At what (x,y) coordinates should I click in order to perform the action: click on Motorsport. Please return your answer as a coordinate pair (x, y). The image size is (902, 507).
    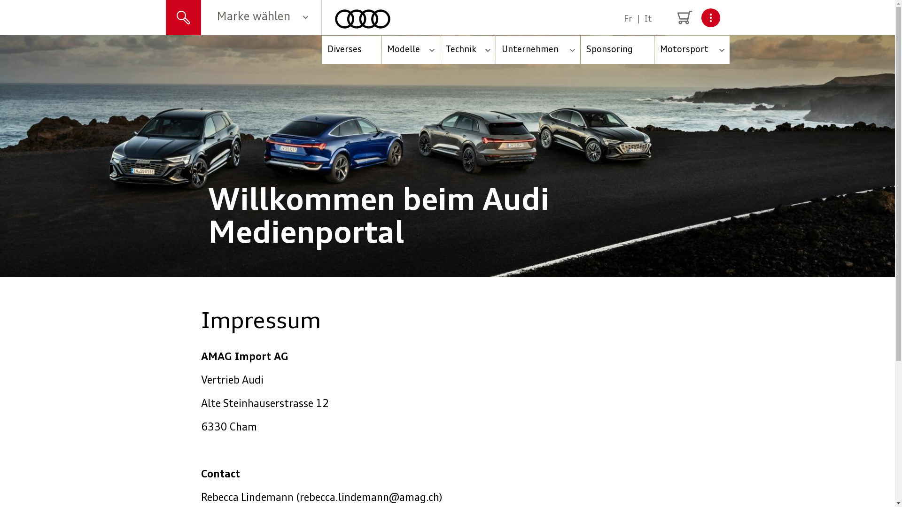
    Looking at the image, I should click on (692, 50).